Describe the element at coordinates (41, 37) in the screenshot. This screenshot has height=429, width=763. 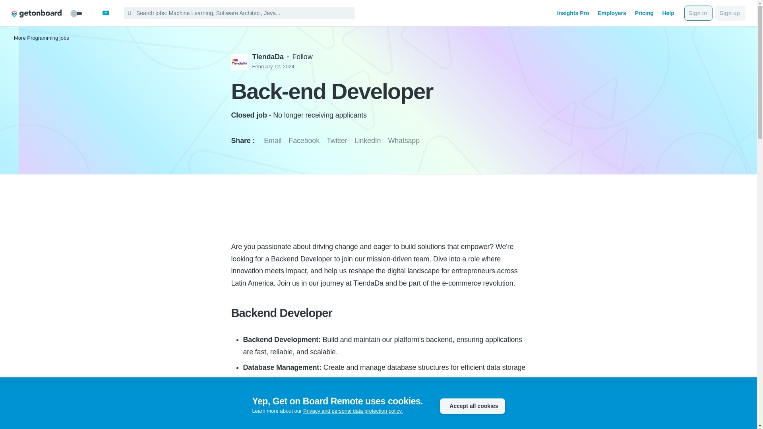
I see `More Programming jobs` at that location.